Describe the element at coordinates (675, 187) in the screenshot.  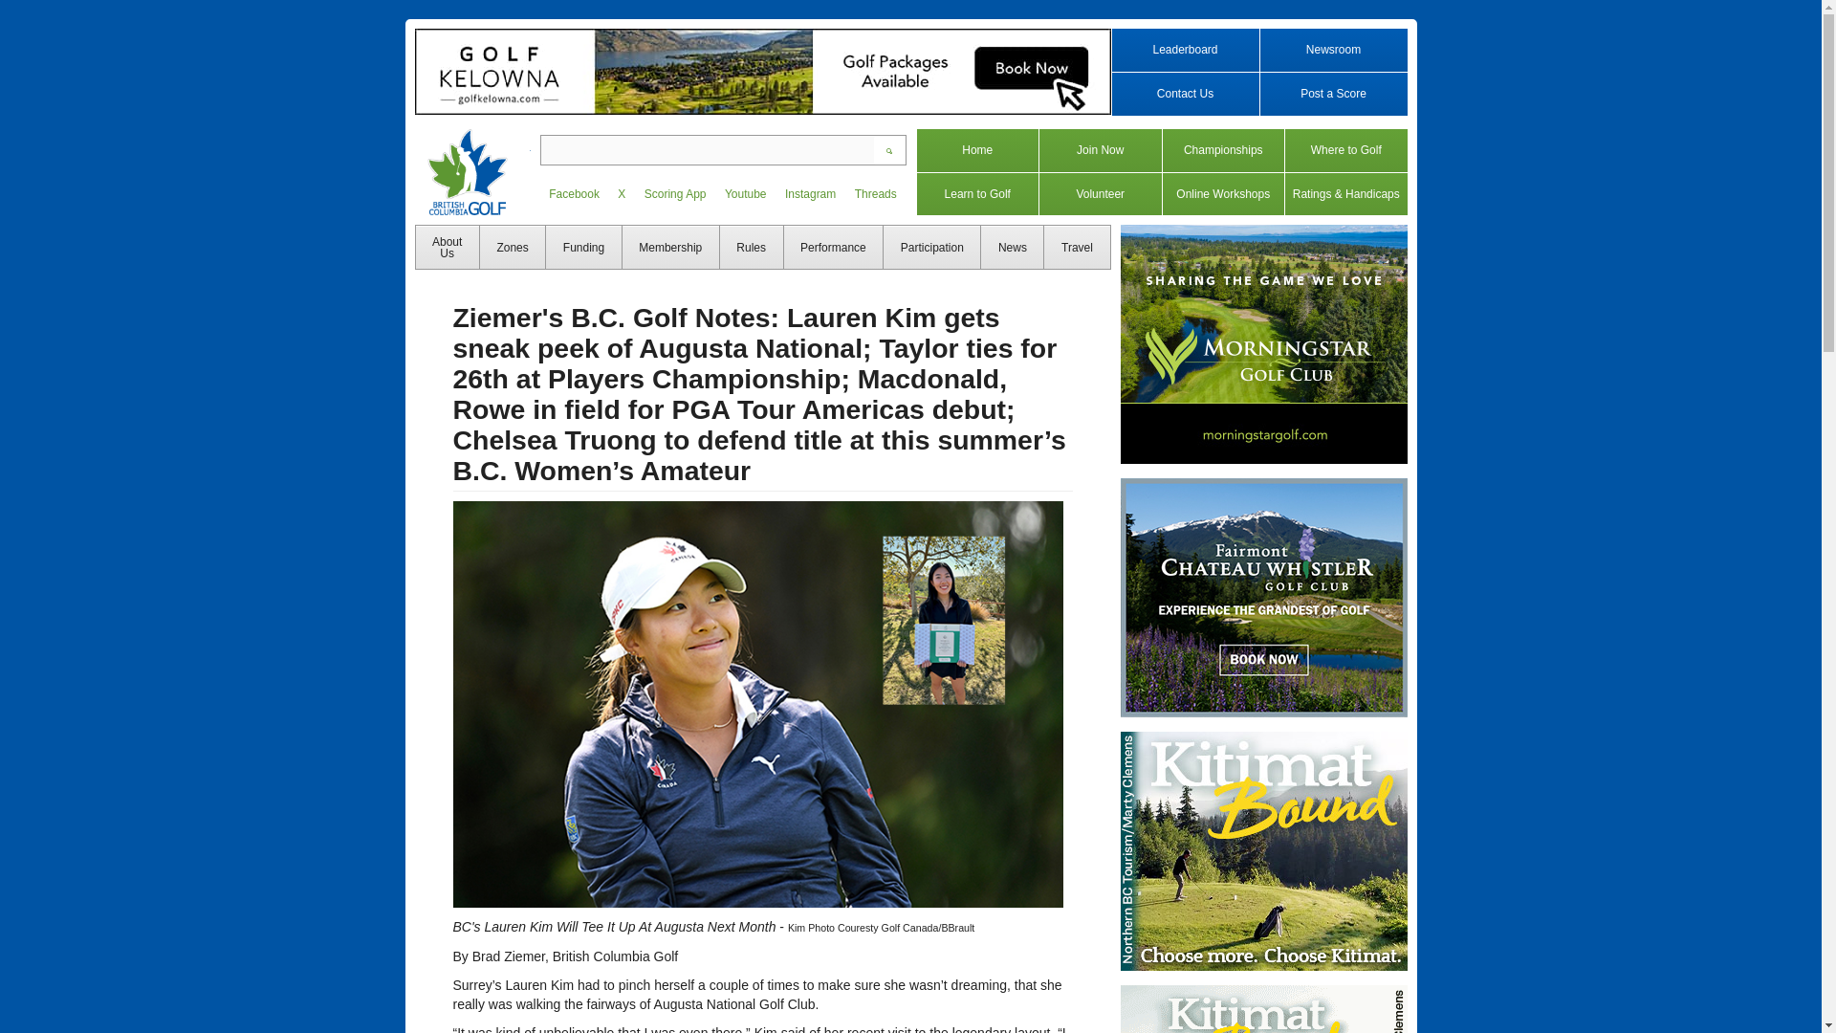
I see `Scoring App` at that location.